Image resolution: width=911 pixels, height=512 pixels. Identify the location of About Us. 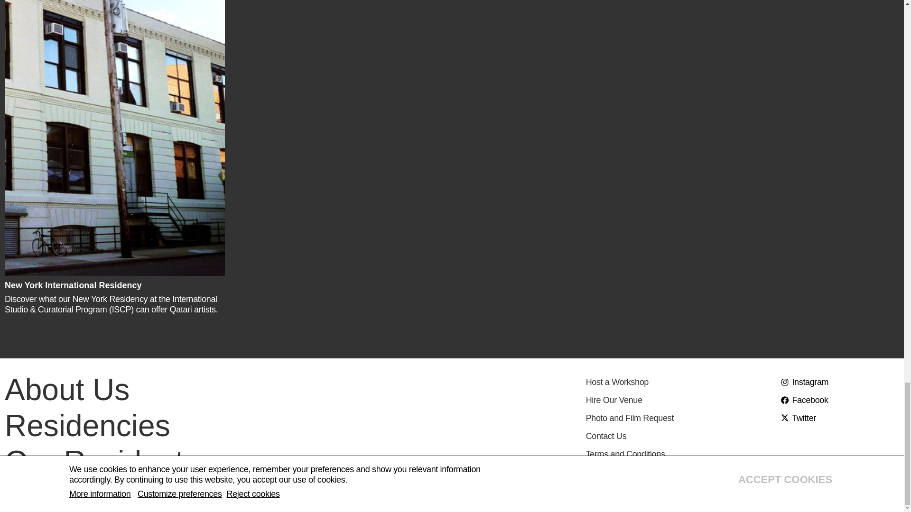
(66, 389).